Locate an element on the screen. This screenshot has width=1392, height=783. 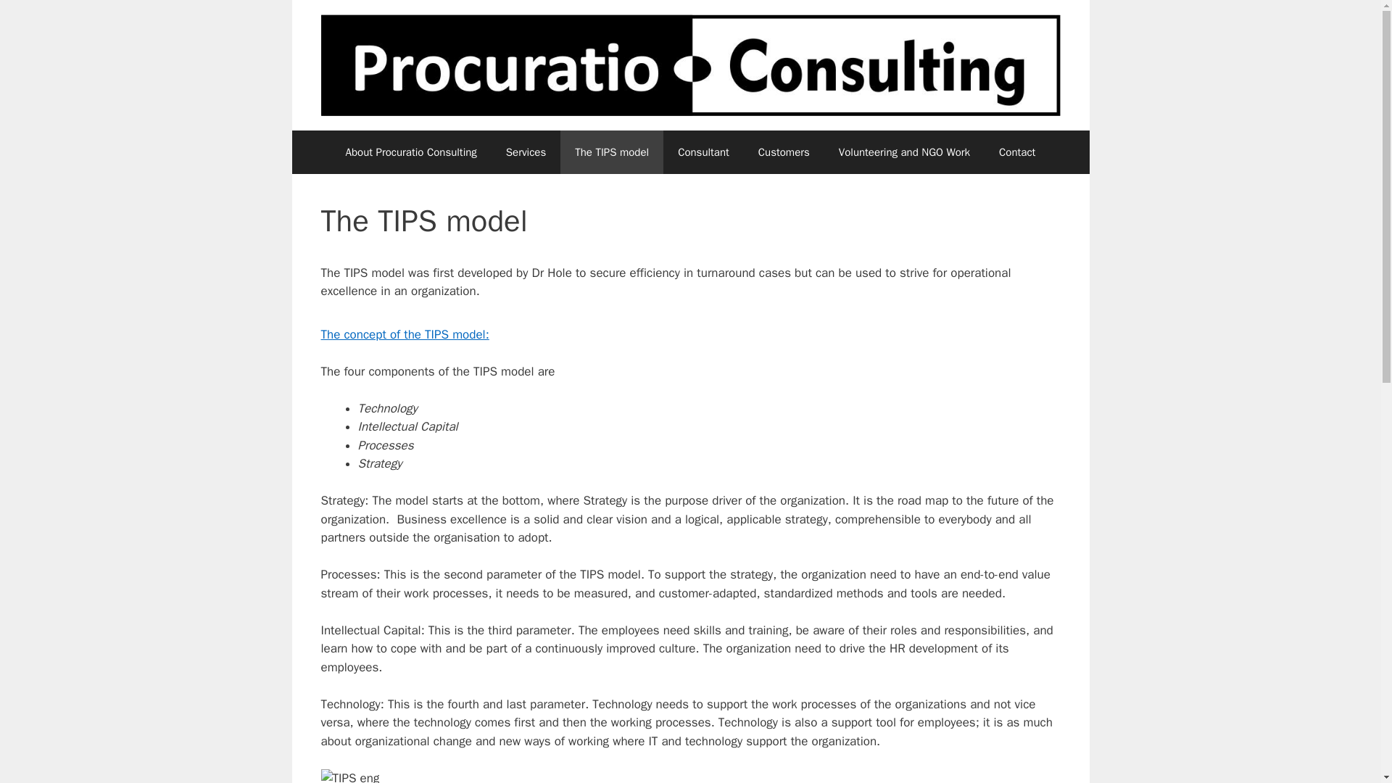
Customers is located at coordinates (783, 152).